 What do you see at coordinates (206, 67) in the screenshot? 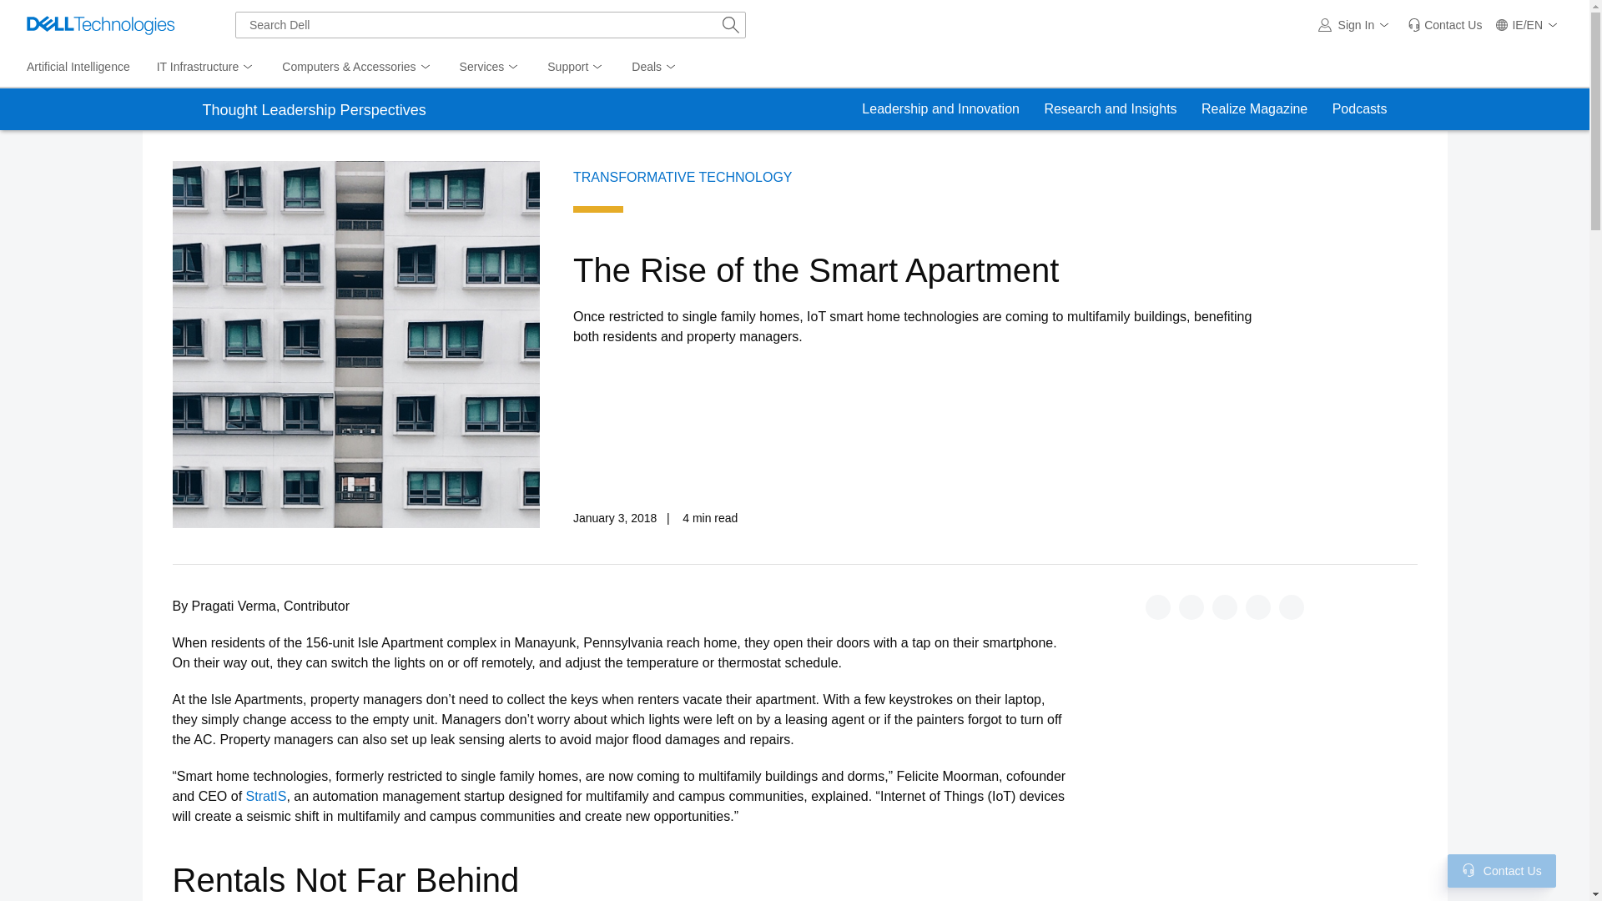
I see `IT Infrastructure` at bounding box center [206, 67].